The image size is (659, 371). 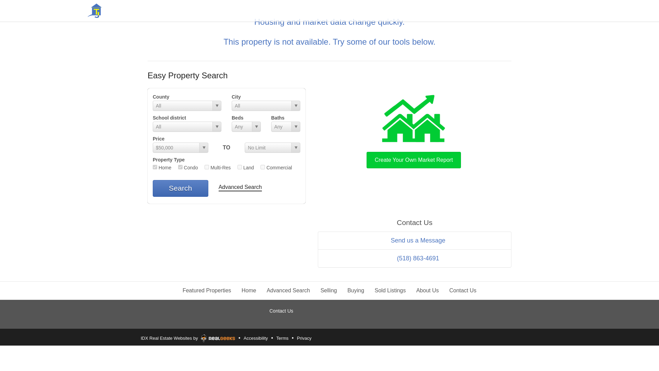 I want to click on Buying, so click(x=356, y=291).